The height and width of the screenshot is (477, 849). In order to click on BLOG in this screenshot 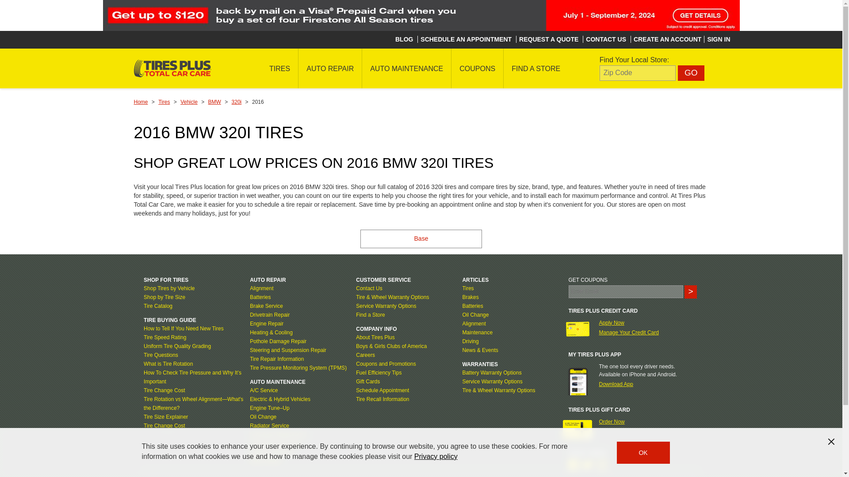, I will do `click(404, 39)`.